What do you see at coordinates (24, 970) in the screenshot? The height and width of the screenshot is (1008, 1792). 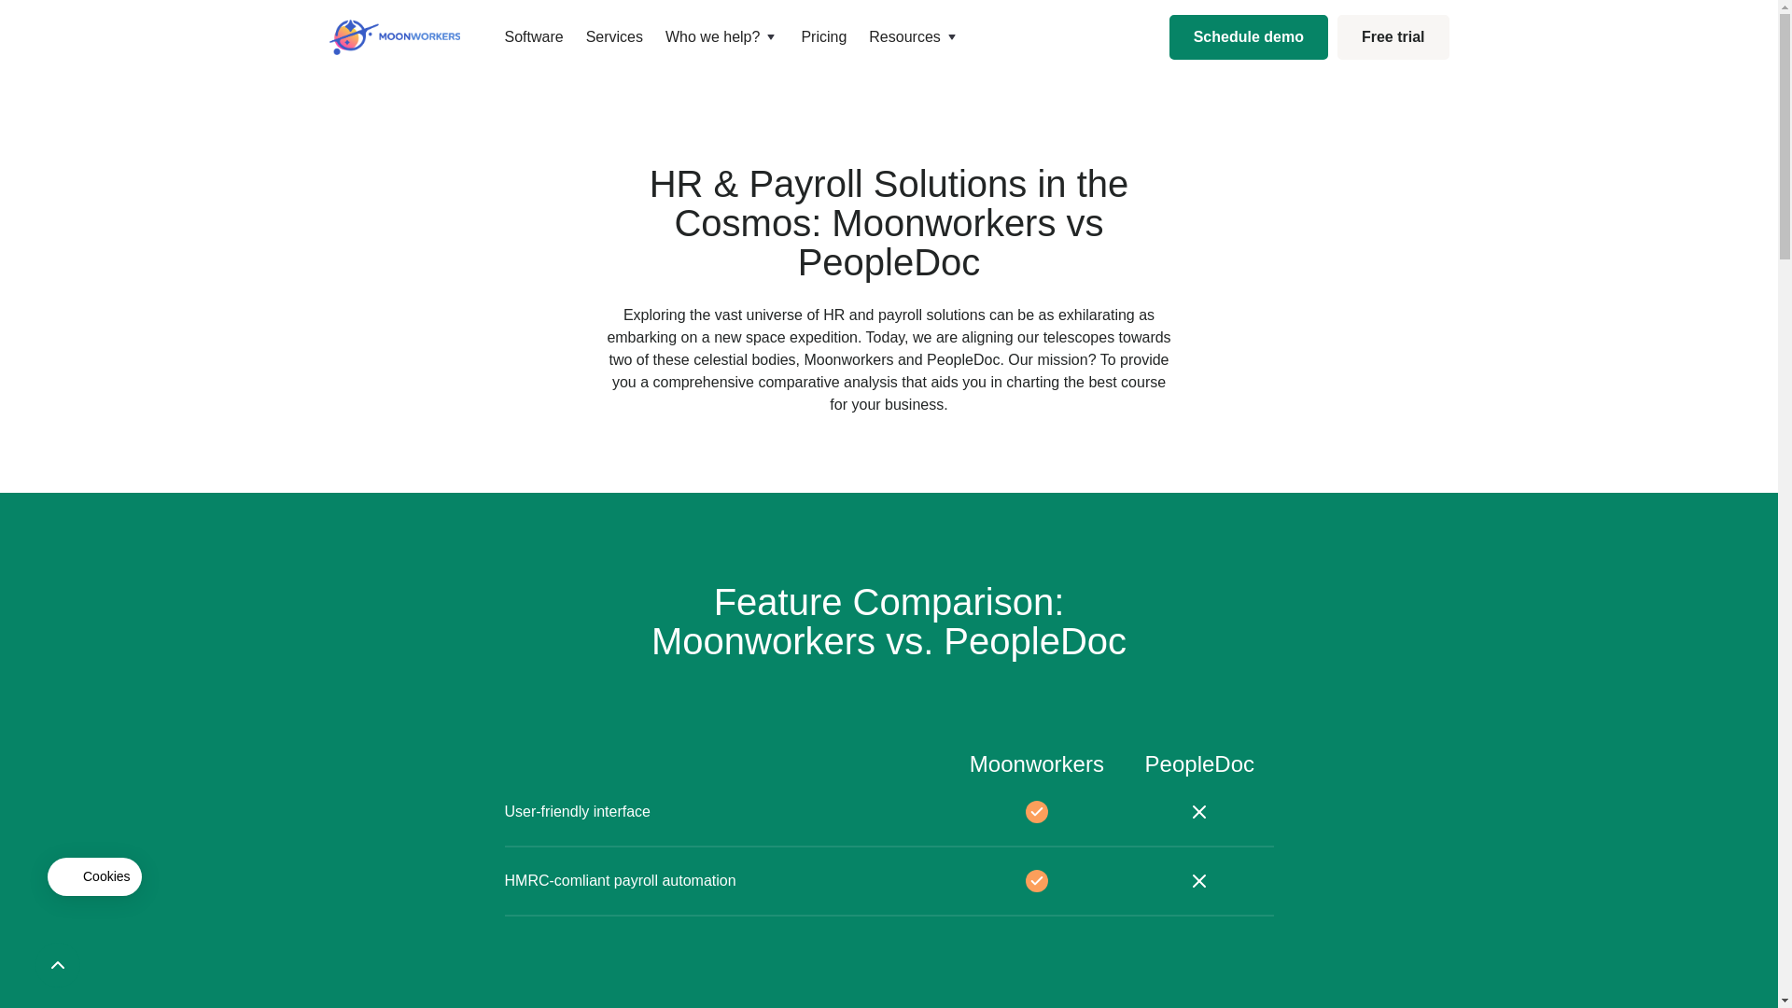 I see `0` at bounding box center [24, 970].